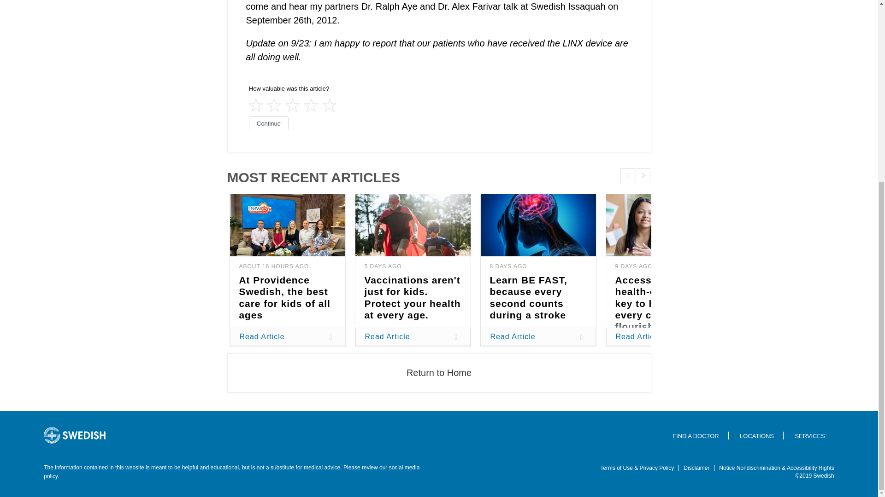 The image size is (885, 497). Describe the element at coordinates (508, 266) in the screenshot. I see `2024-07-19T13:47:56` at that location.